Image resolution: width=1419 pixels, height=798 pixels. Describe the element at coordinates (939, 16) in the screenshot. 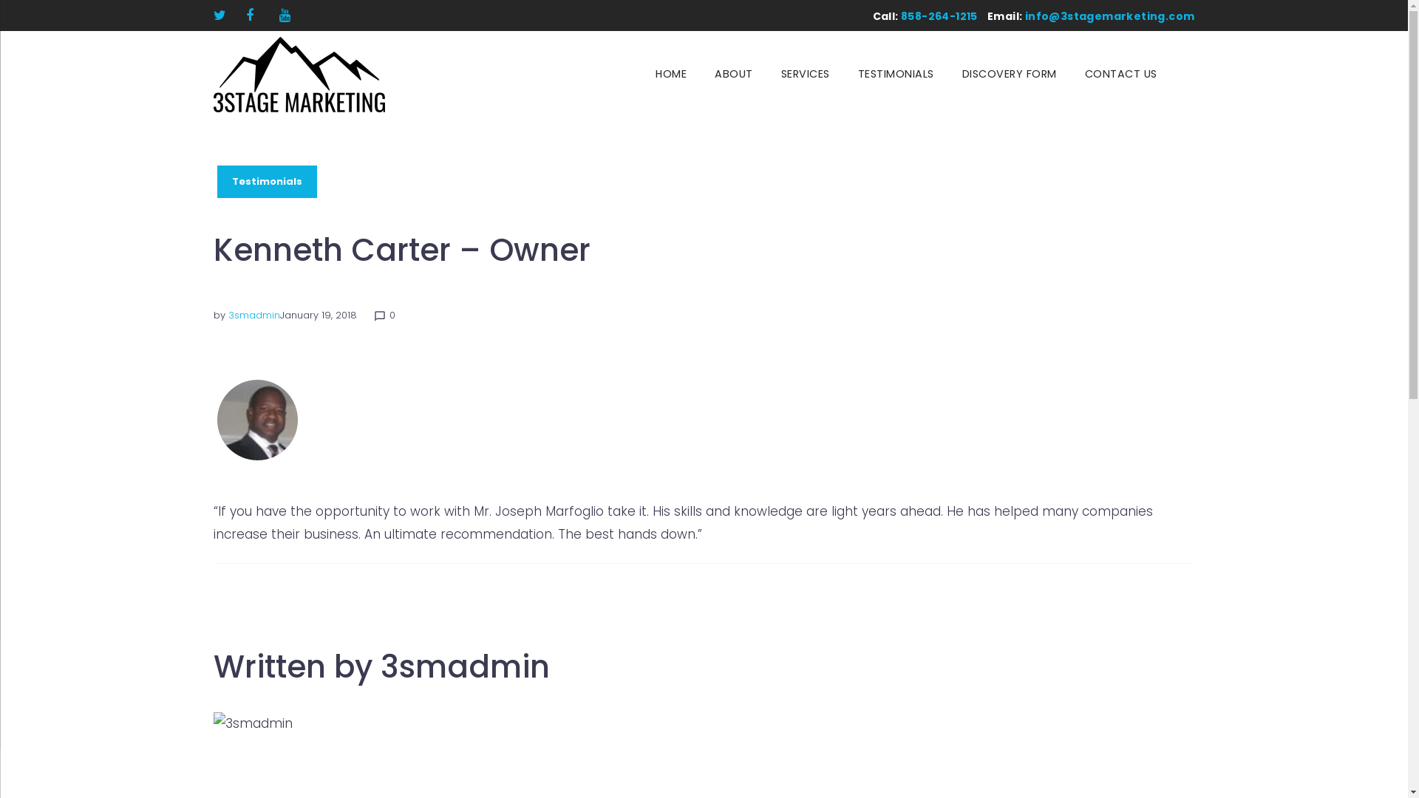

I see `858-264-1215` at that location.